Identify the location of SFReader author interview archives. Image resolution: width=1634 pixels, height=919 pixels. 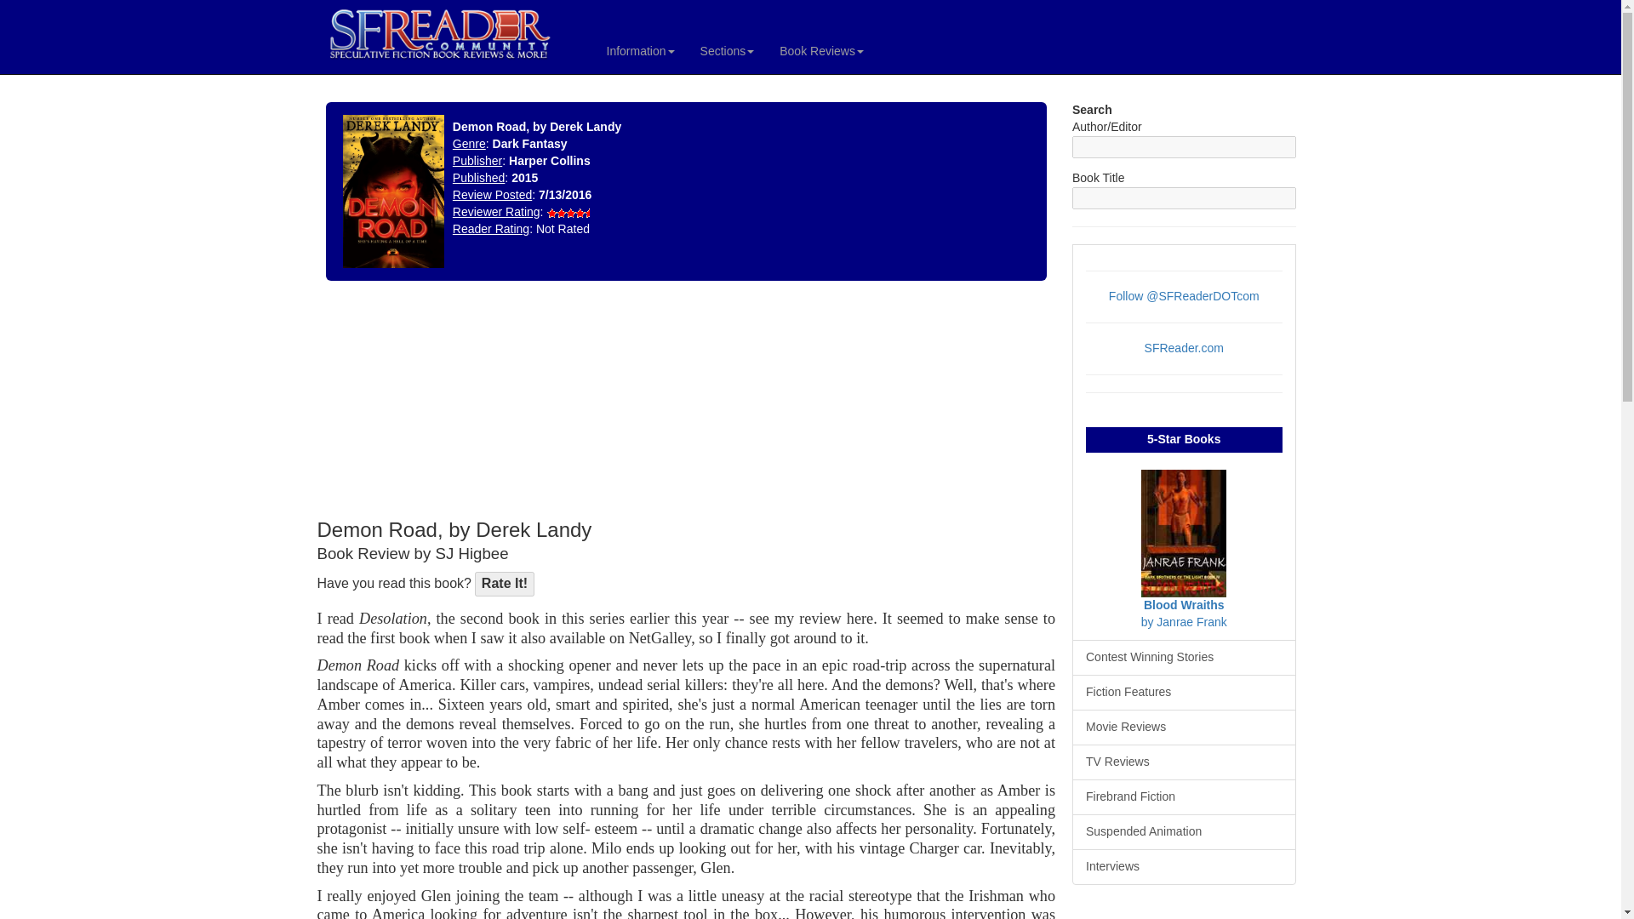
(1183, 866).